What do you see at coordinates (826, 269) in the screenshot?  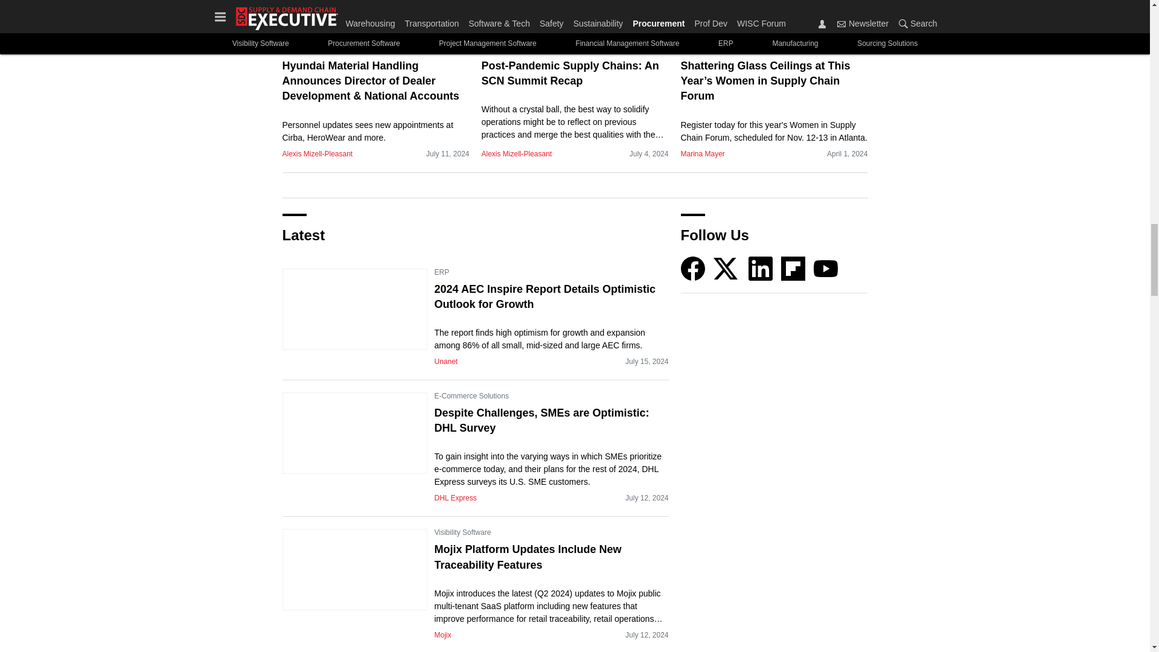 I see `YouTube icon` at bounding box center [826, 269].